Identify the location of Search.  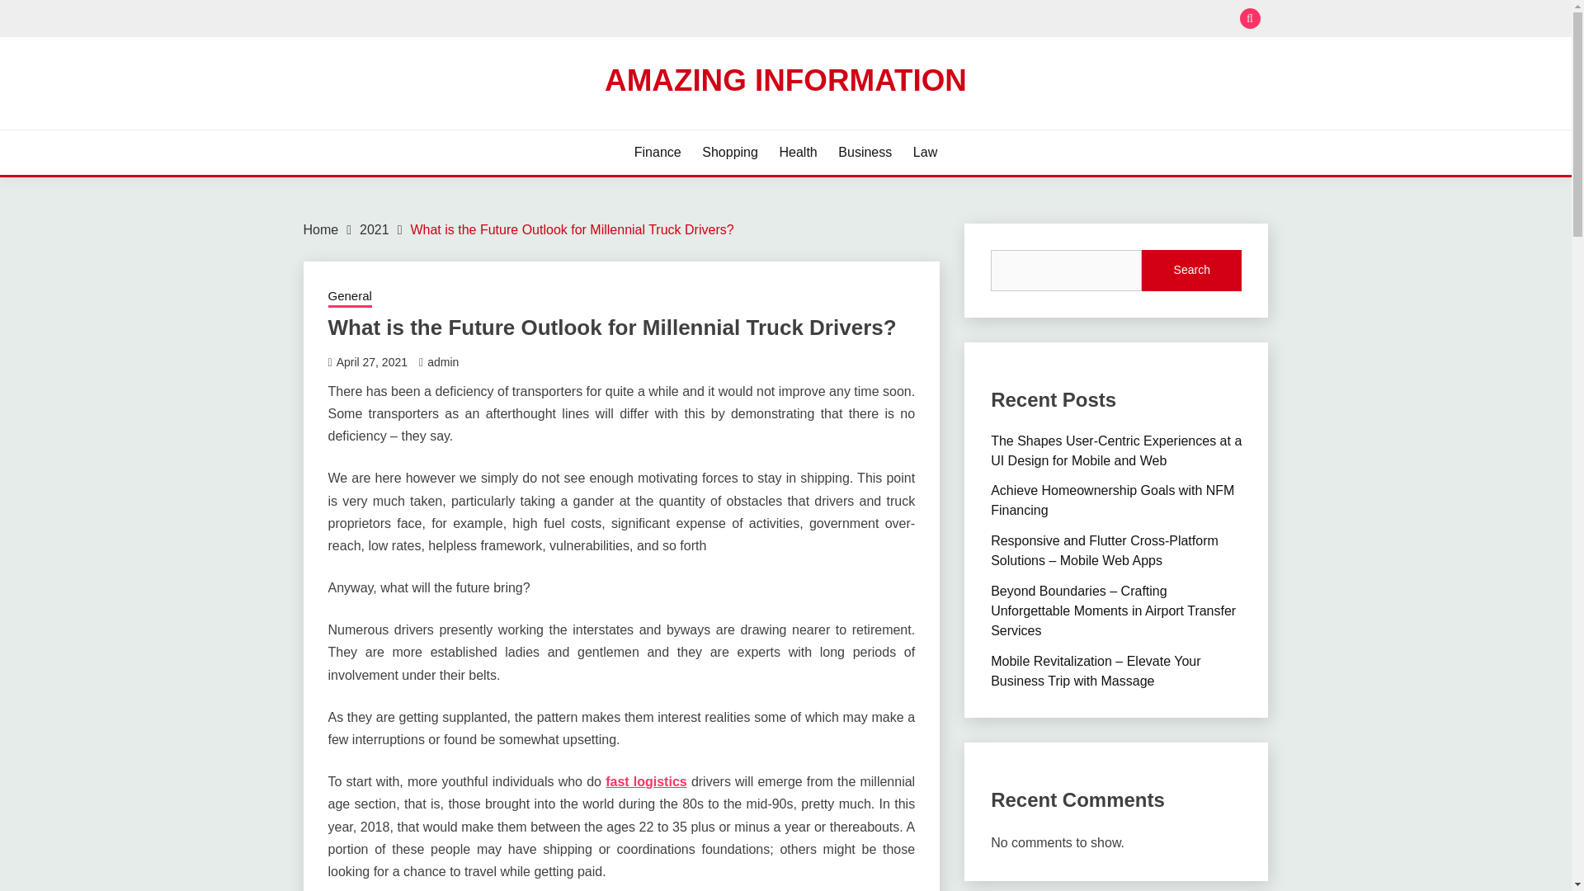
(906, 20).